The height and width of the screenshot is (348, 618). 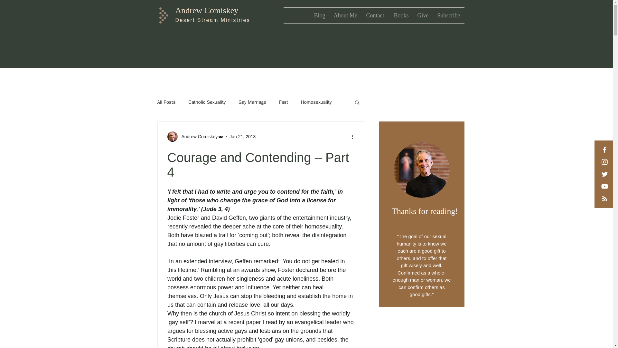 I want to click on Subscribe, so click(x=449, y=15).